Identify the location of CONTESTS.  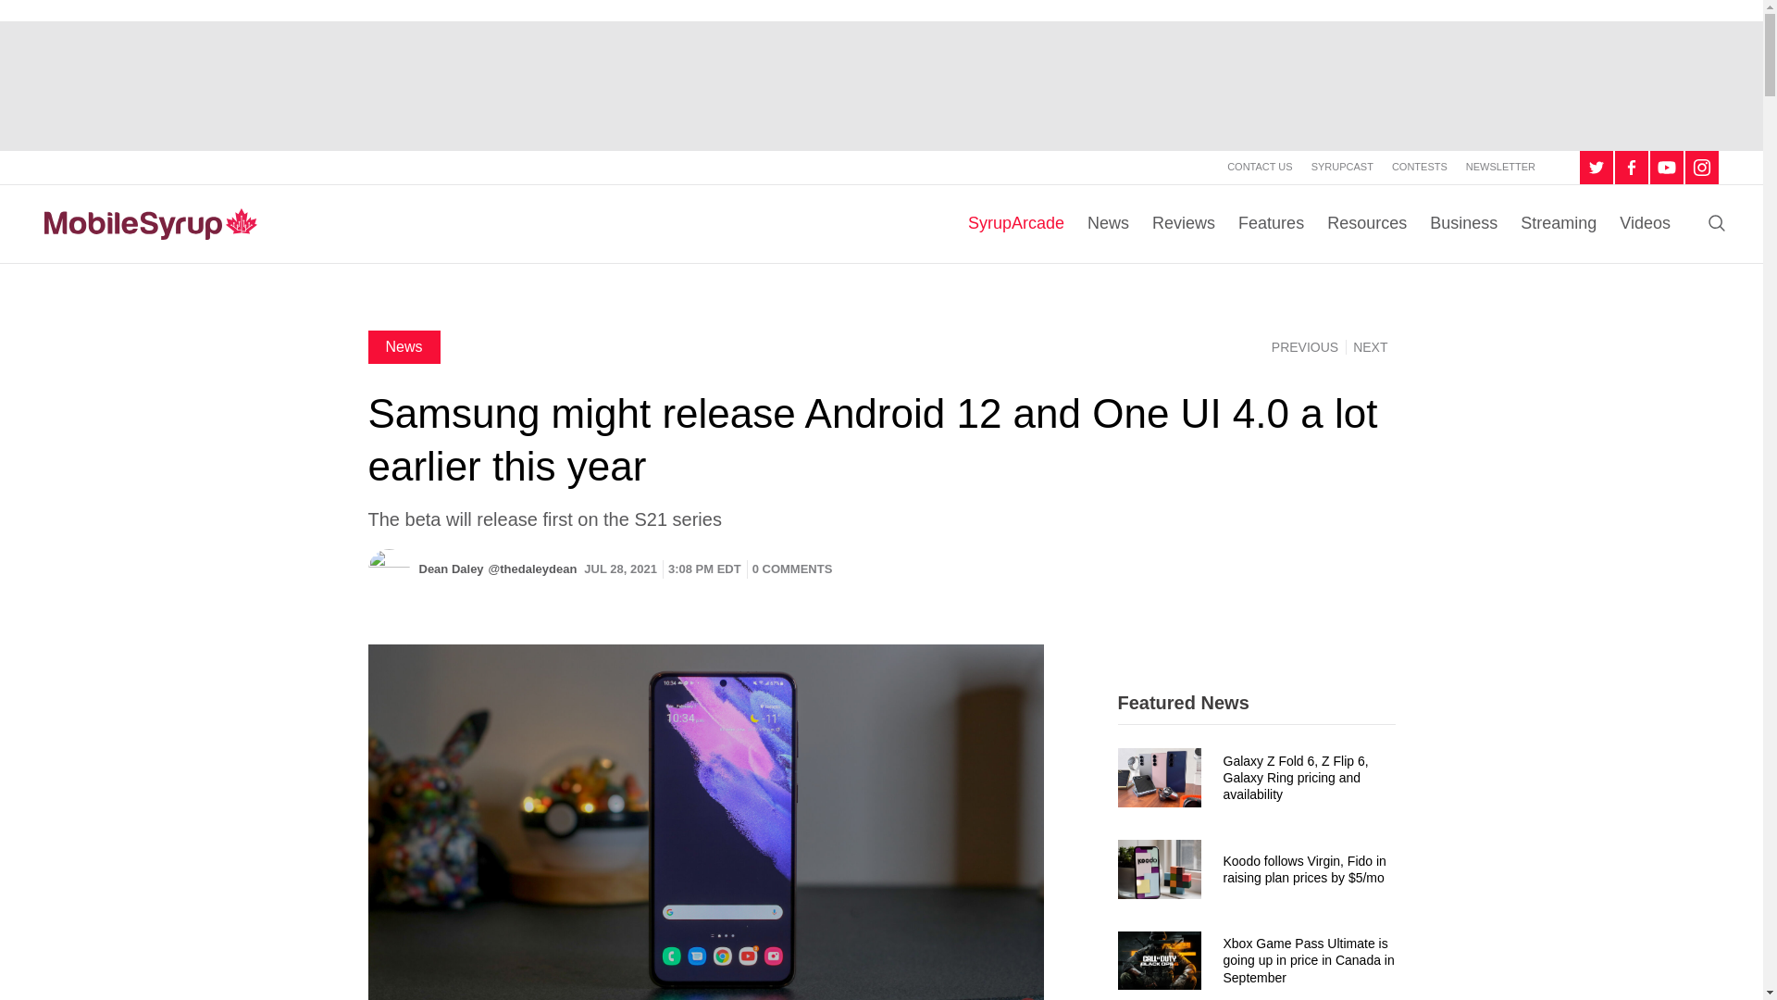
(1420, 166).